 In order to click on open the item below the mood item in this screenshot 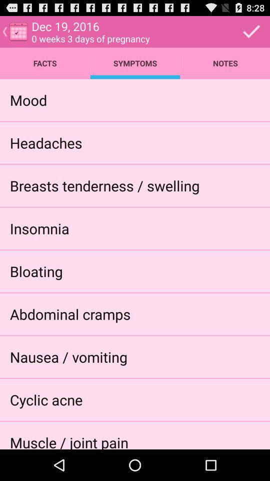, I will do `click(46, 142)`.